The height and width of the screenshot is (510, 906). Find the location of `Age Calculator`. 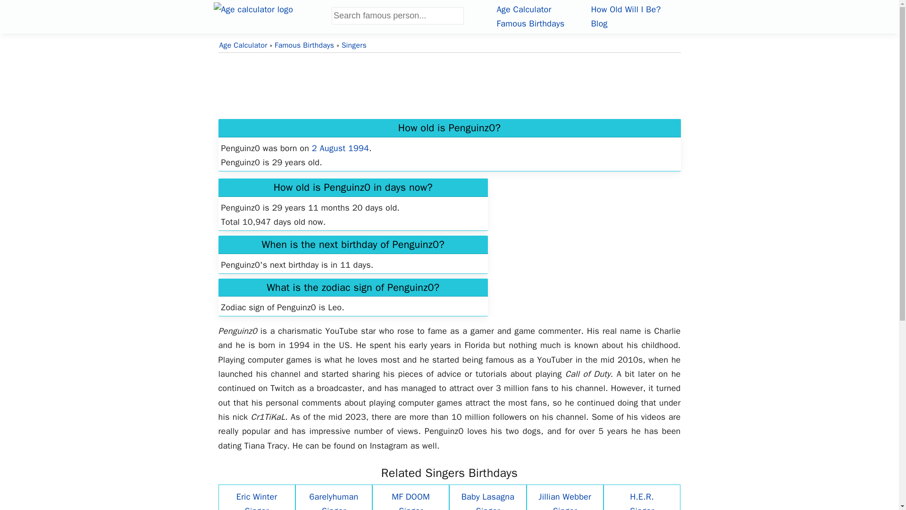

Age Calculator is located at coordinates (272, 15).